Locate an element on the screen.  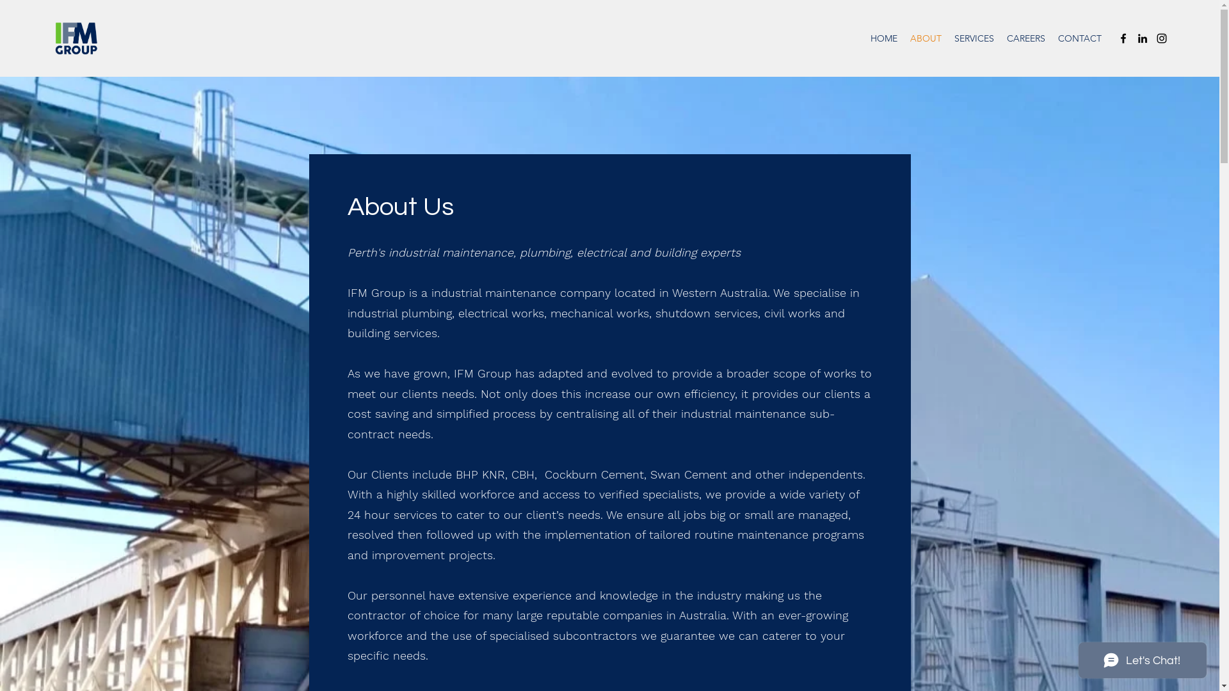
HOME is located at coordinates (884, 38).